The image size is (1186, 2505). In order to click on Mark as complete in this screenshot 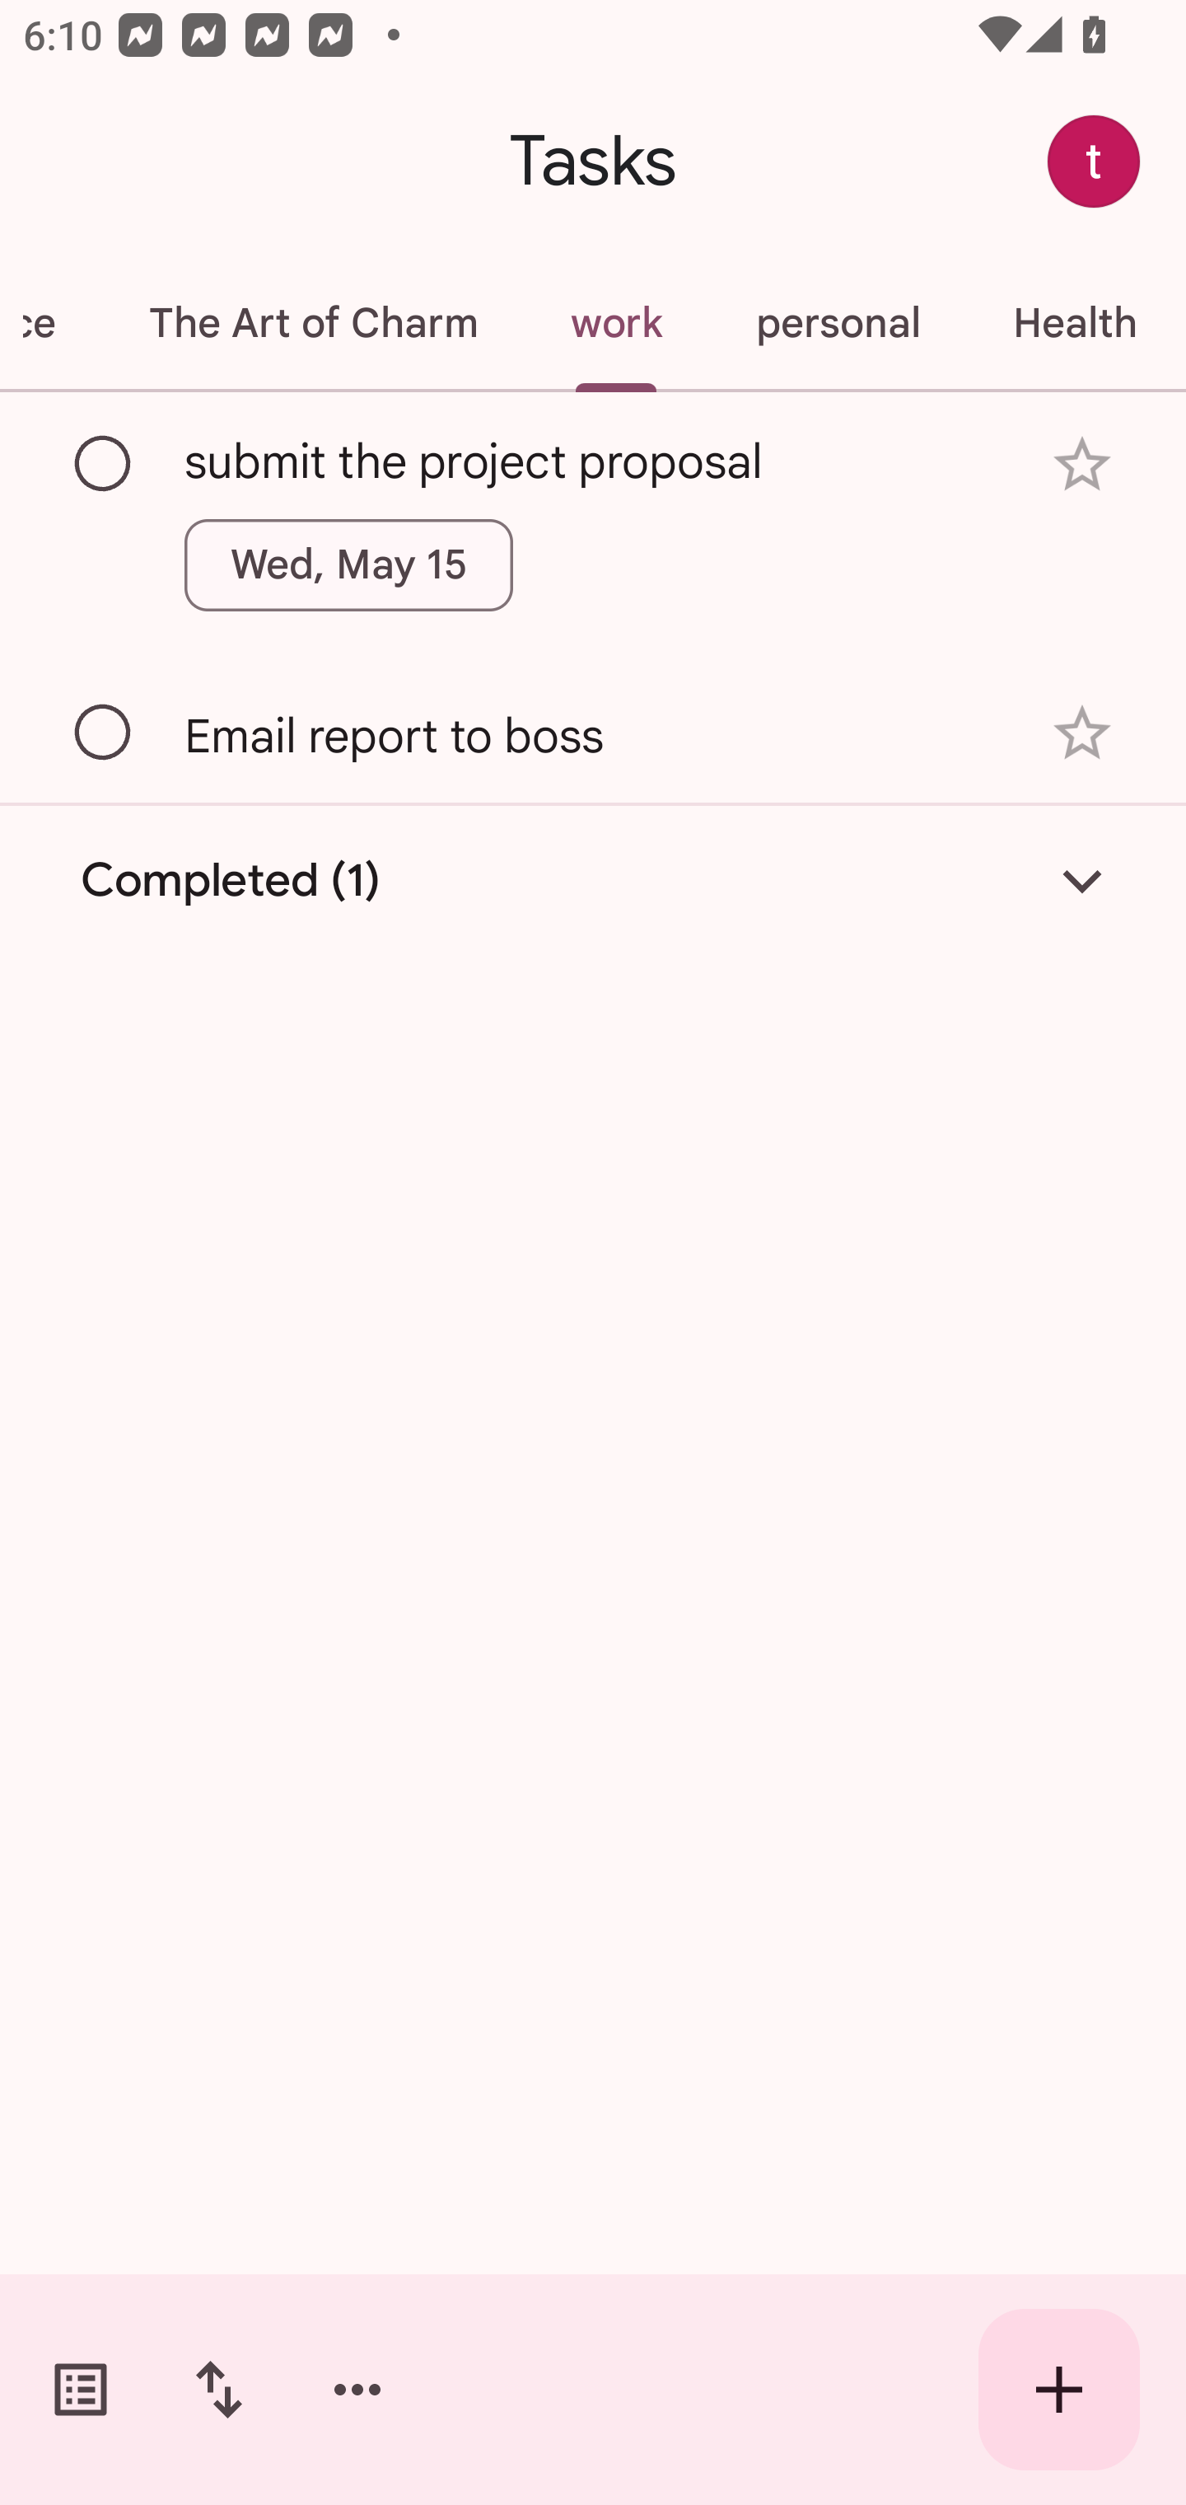, I will do `click(104, 464)`.